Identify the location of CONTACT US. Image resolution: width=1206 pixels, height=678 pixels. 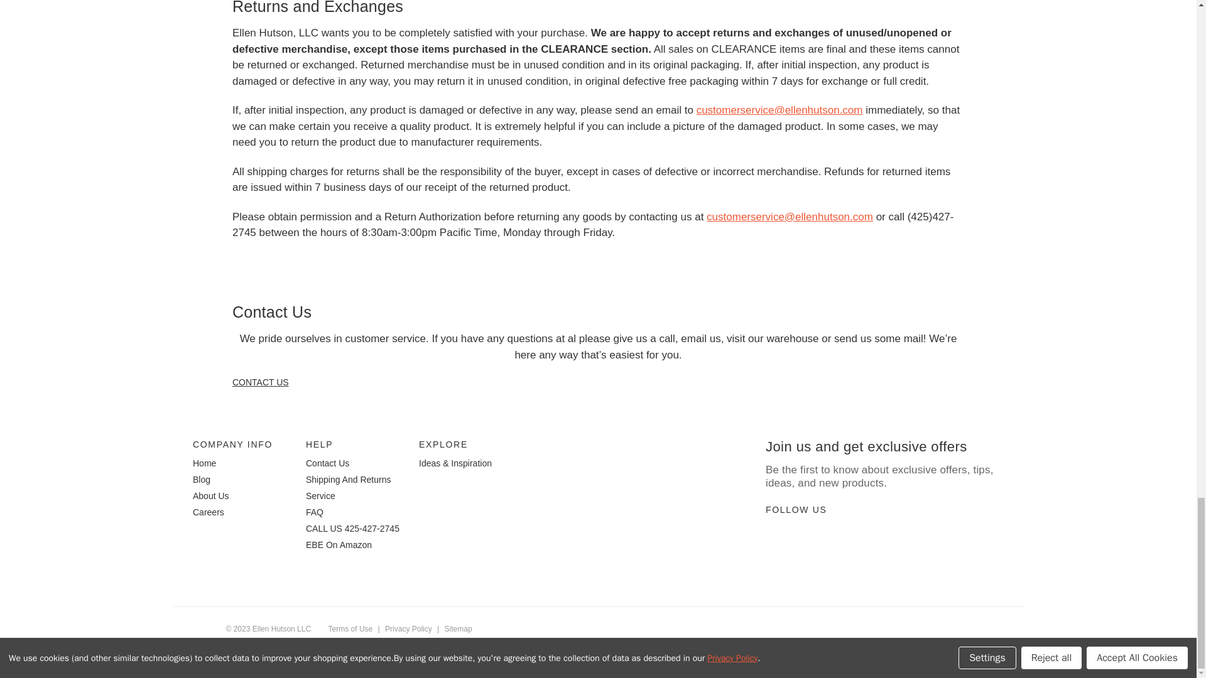
(261, 382).